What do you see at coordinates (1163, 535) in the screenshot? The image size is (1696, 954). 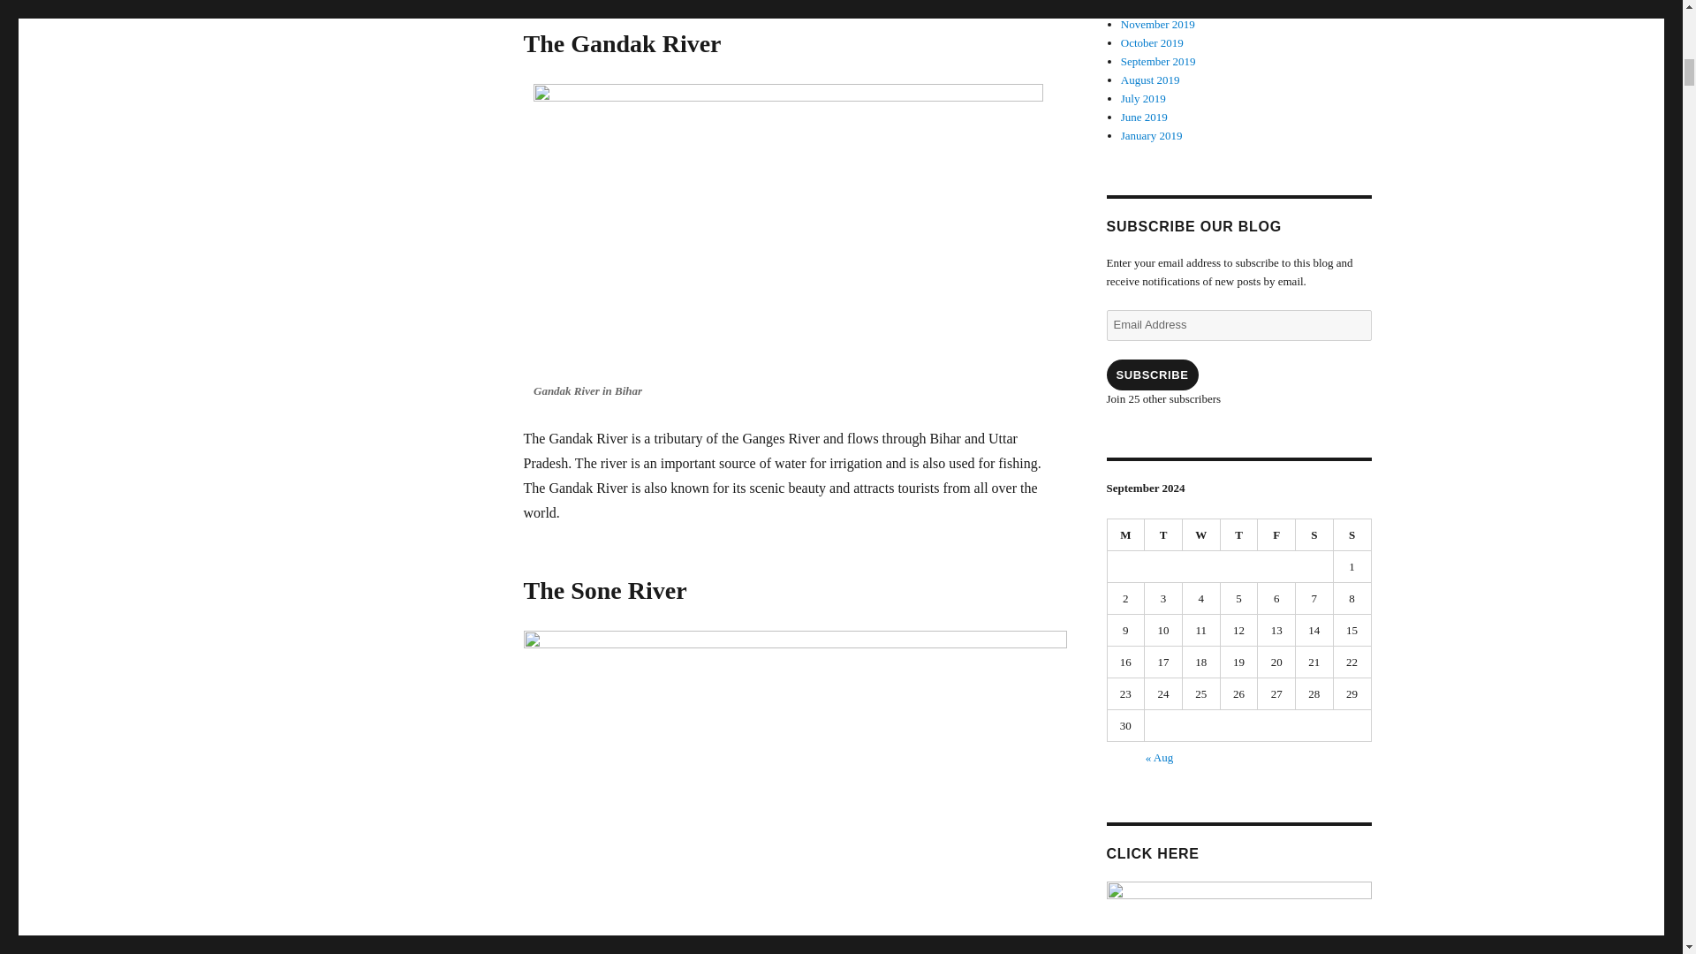 I see `Tuesday` at bounding box center [1163, 535].